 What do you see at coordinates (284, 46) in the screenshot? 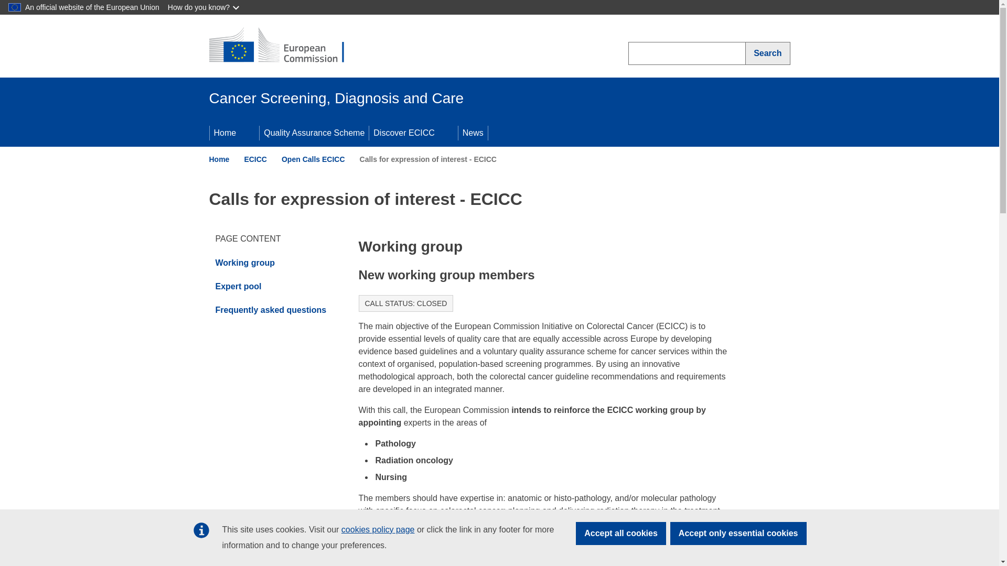
I see `European Commission` at bounding box center [284, 46].